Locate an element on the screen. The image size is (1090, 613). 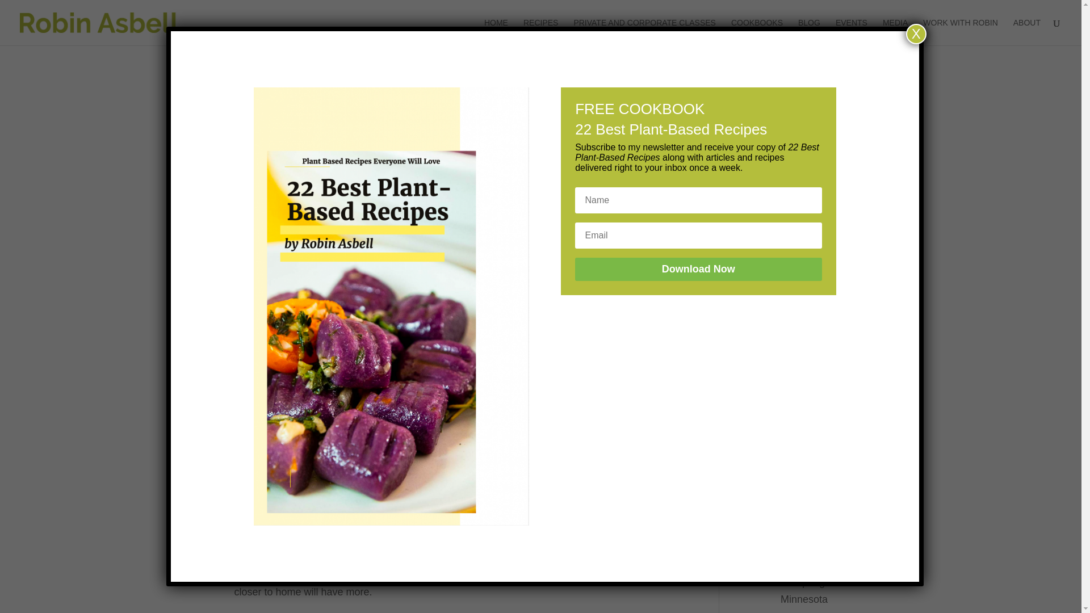
EVENTS is located at coordinates (852, 32).